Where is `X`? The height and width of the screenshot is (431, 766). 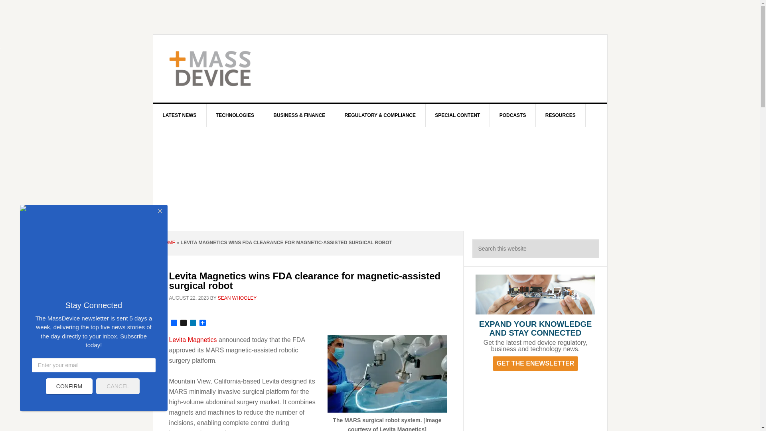 X is located at coordinates (184, 323).